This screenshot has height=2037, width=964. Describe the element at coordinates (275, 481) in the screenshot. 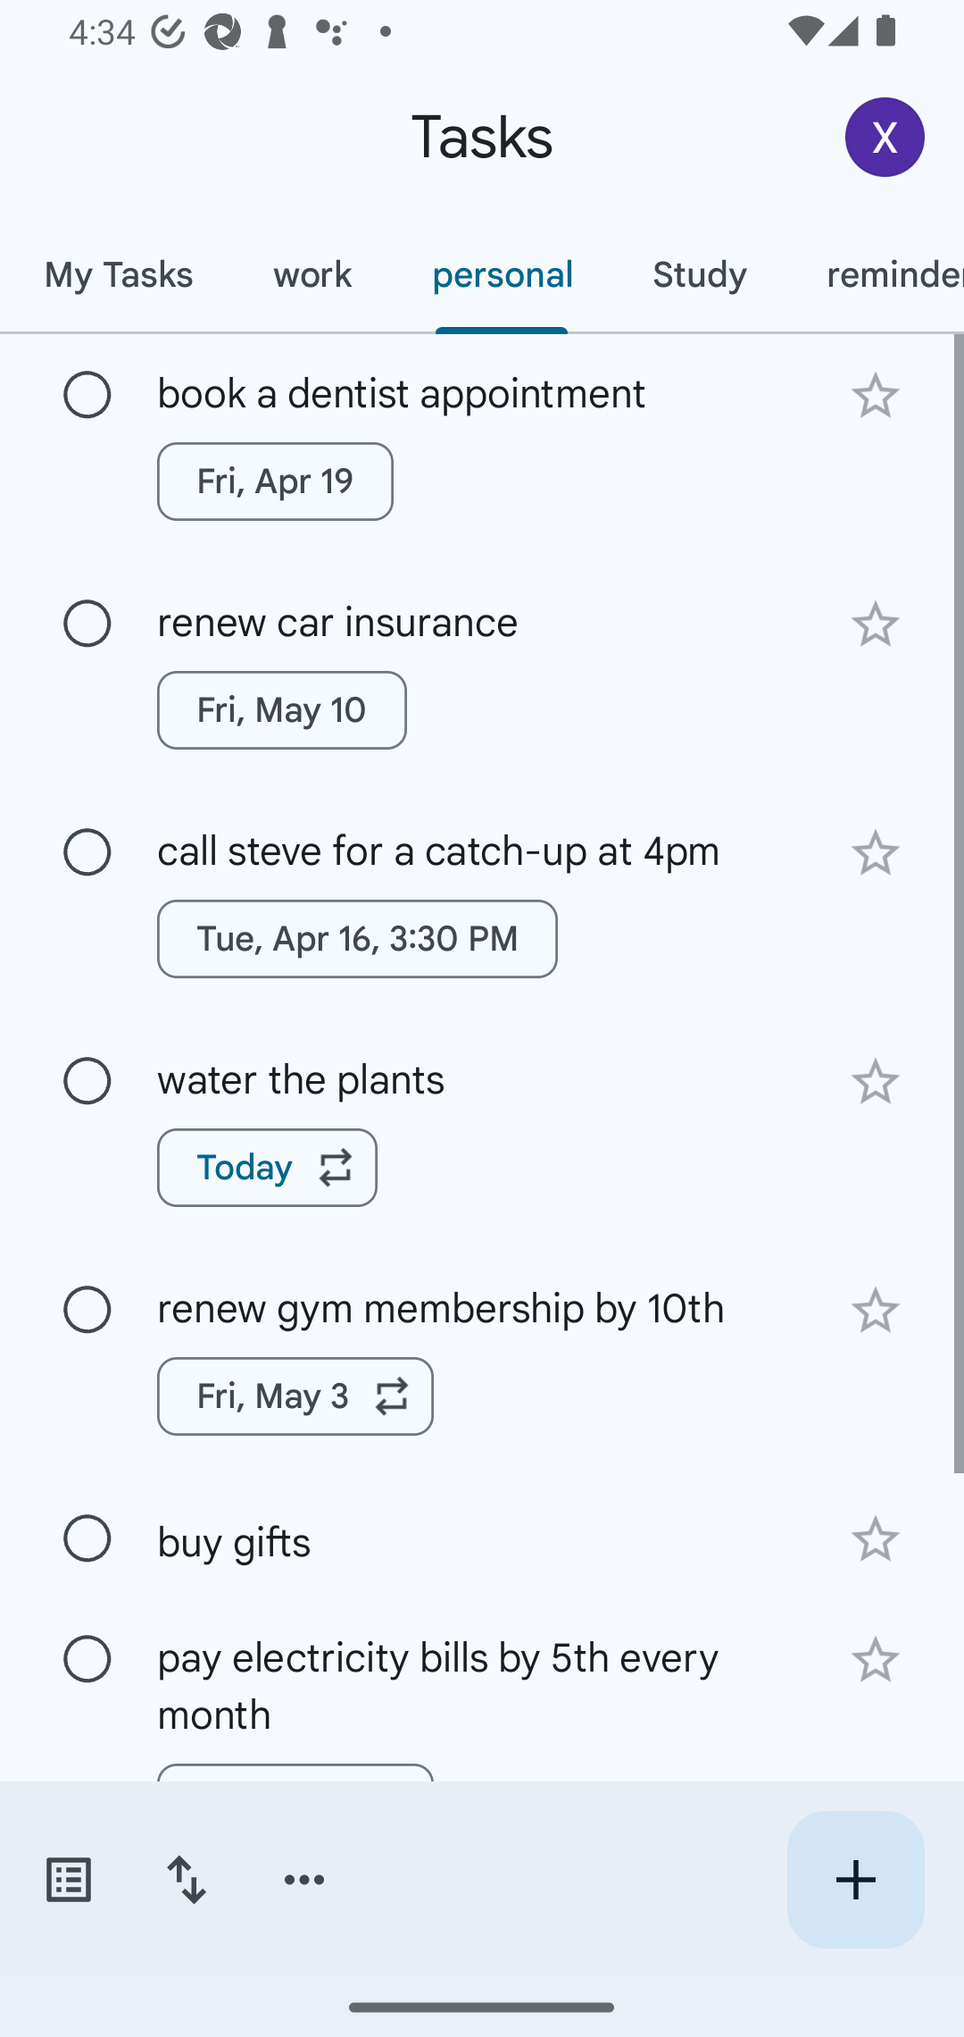

I see `Fri, Apr 19` at that location.